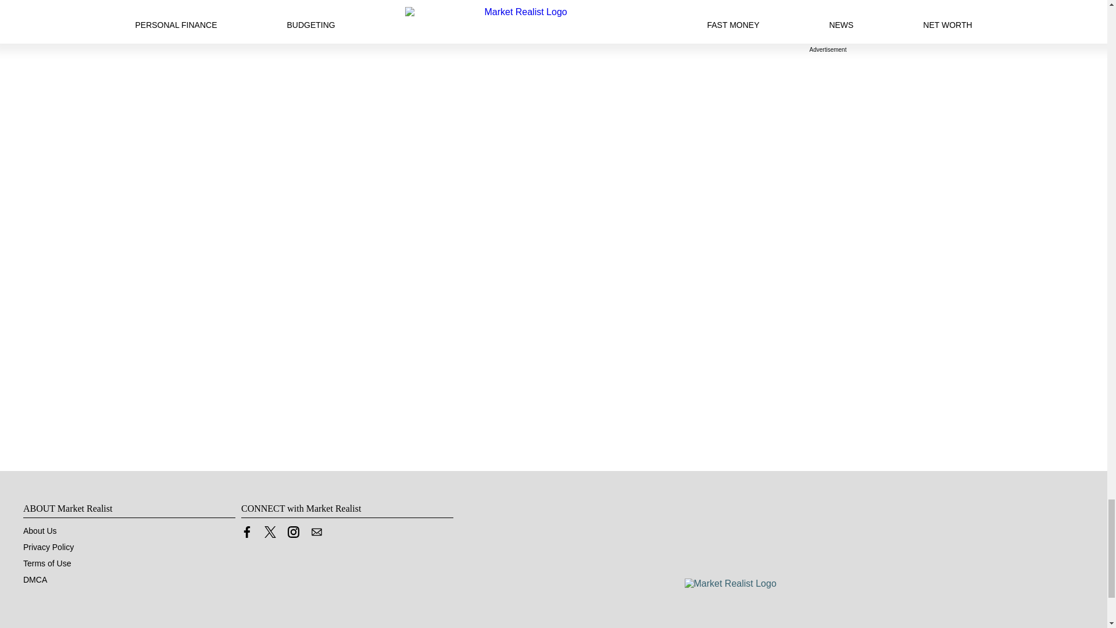 This screenshot has height=628, width=1116. What do you see at coordinates (35, 580) in the screenshot?
I see `DMCA` at bounding box center [35, 580].